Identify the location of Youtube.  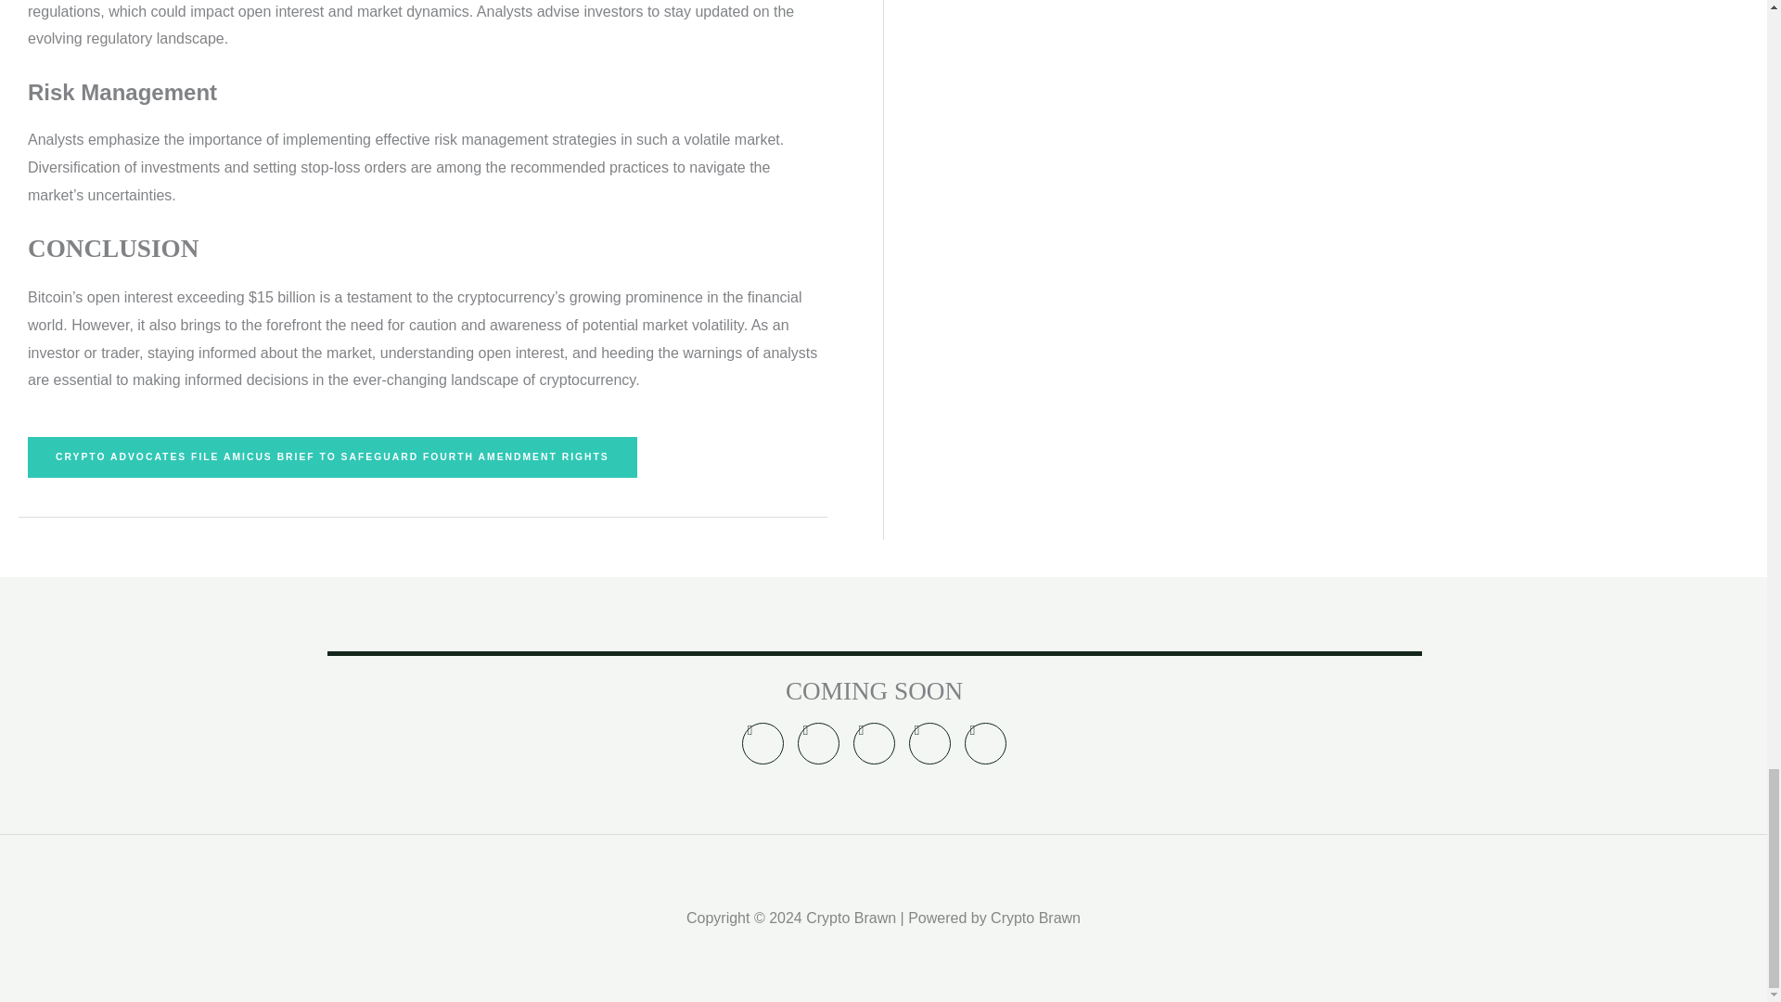
(985, 743).